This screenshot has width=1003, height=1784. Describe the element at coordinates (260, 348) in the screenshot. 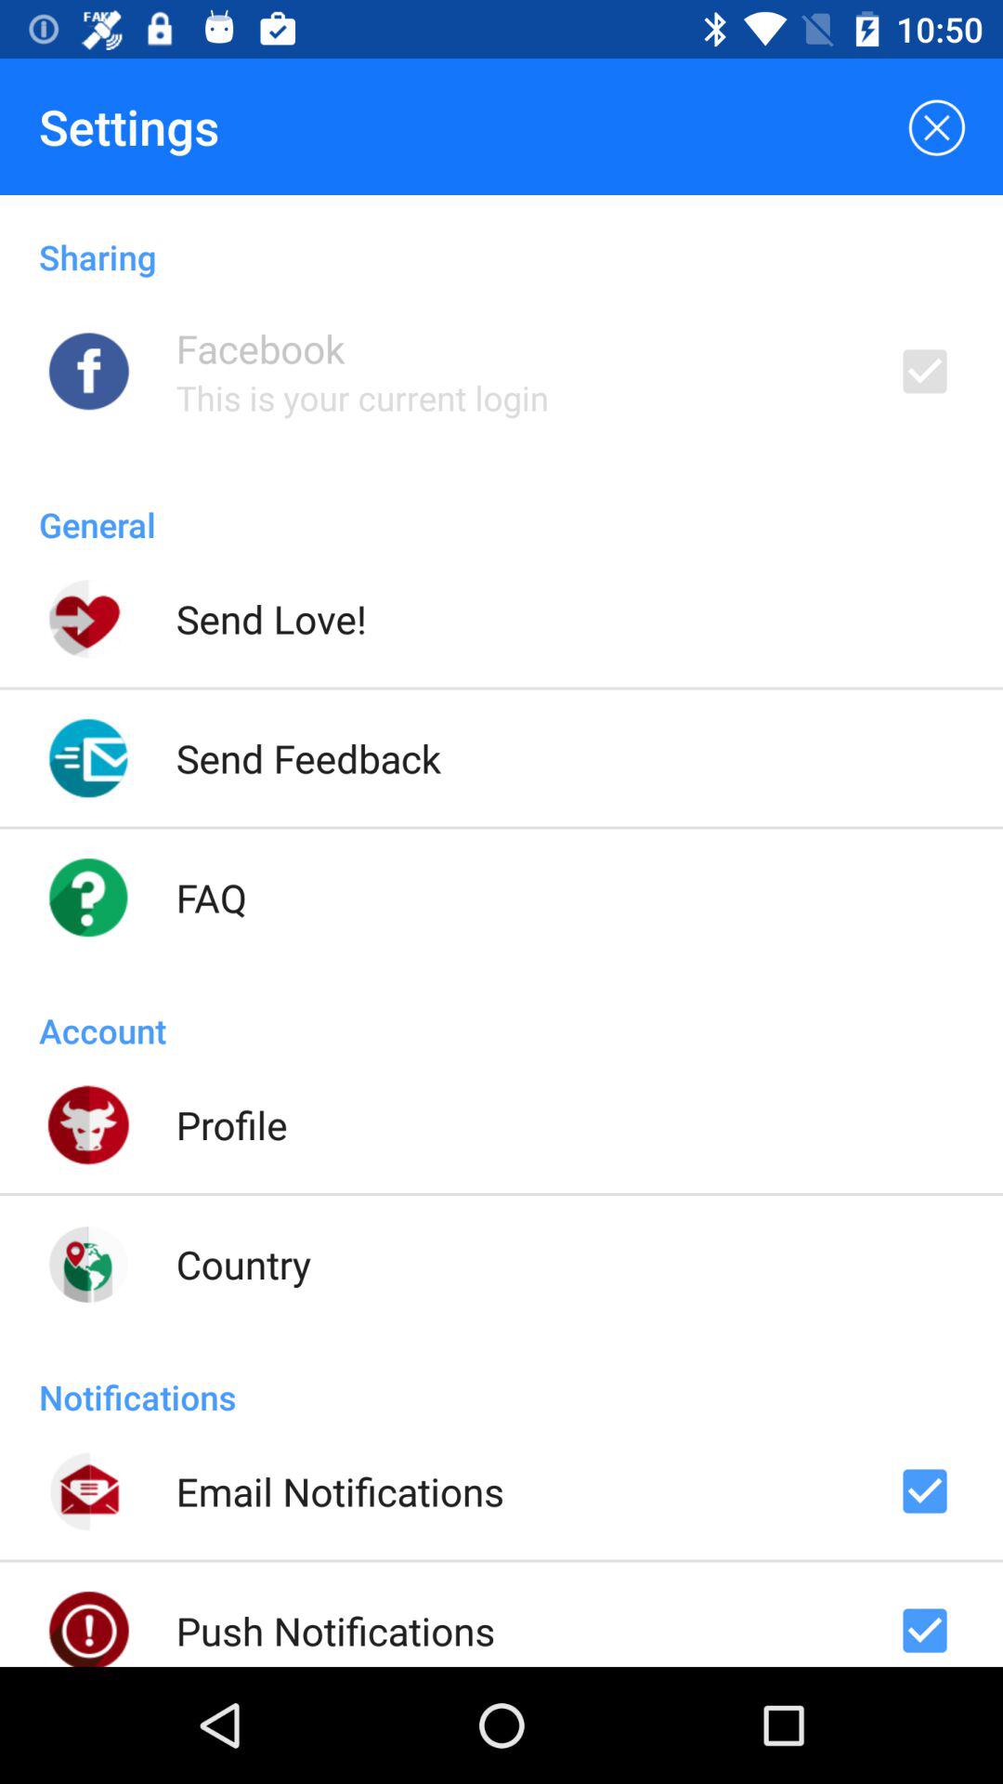

I see `launch facebook item` at that location.